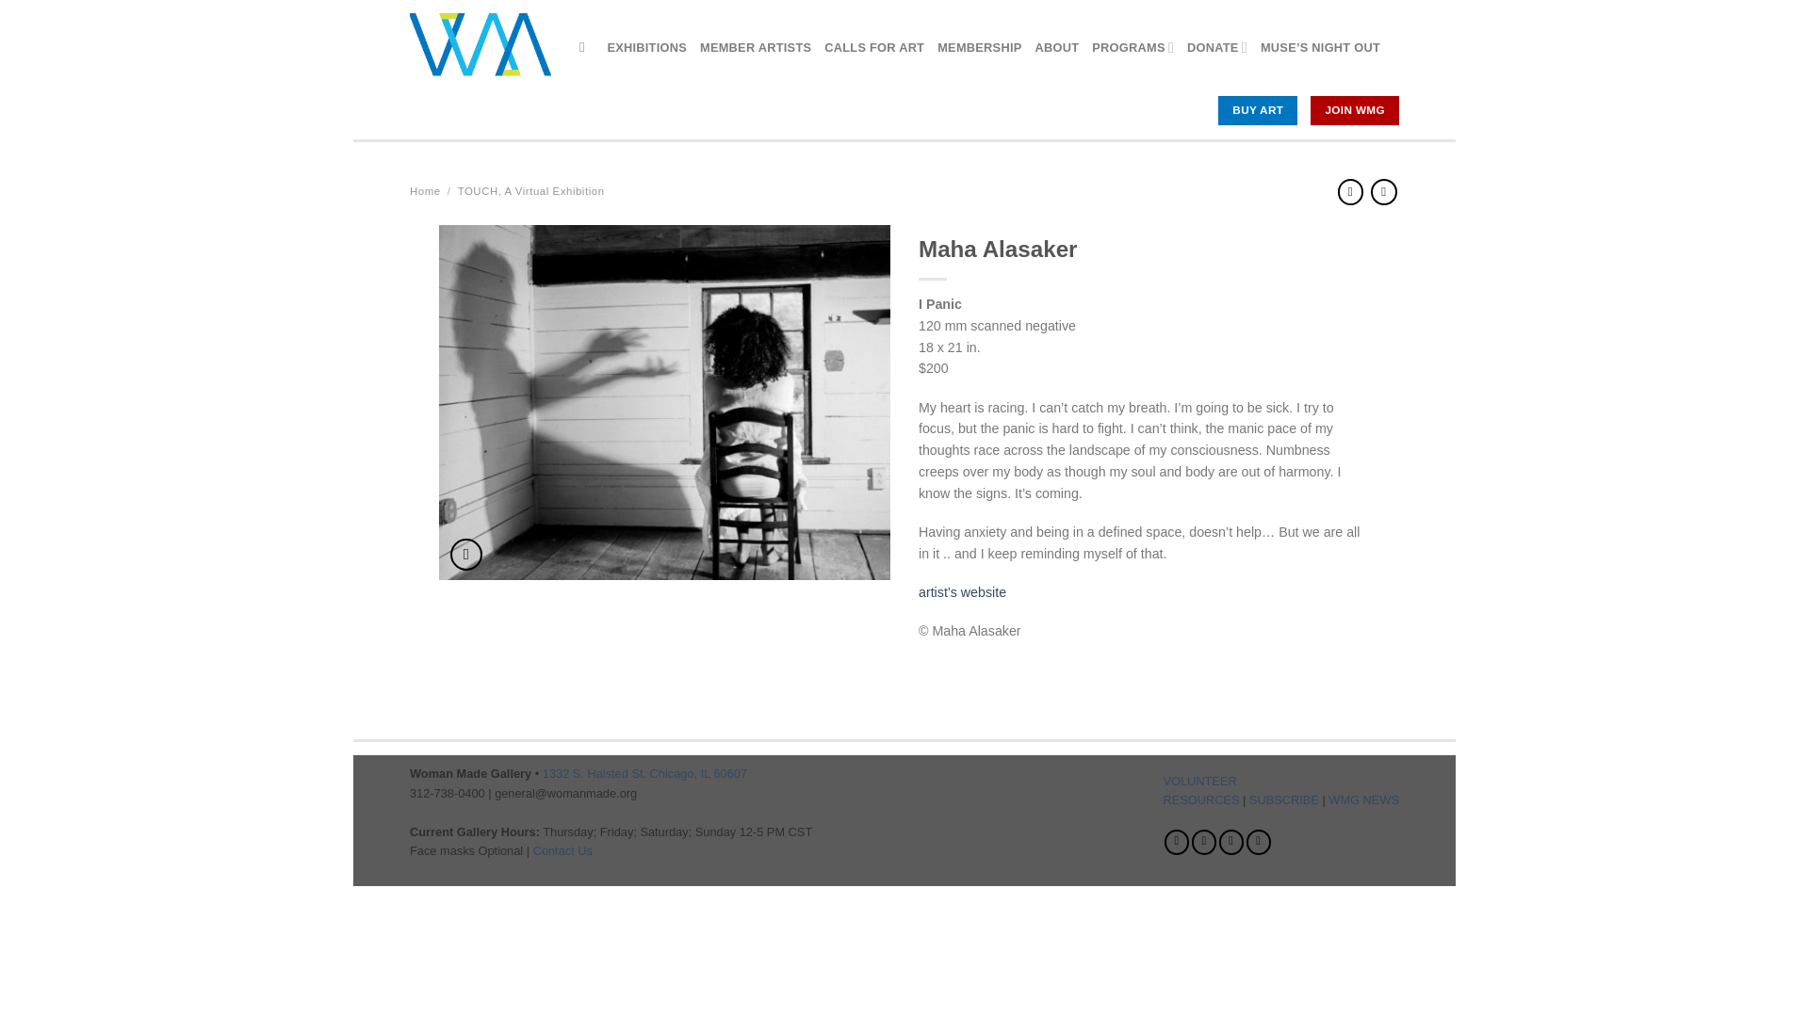  I want to click on MEMBERSHIP, so click(979, 47).